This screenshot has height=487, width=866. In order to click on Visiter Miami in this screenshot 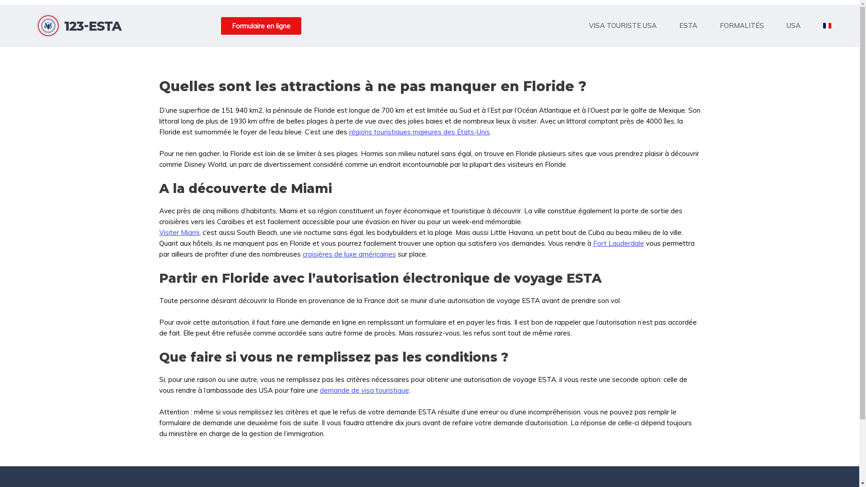, I will do `click(179, 233)`.